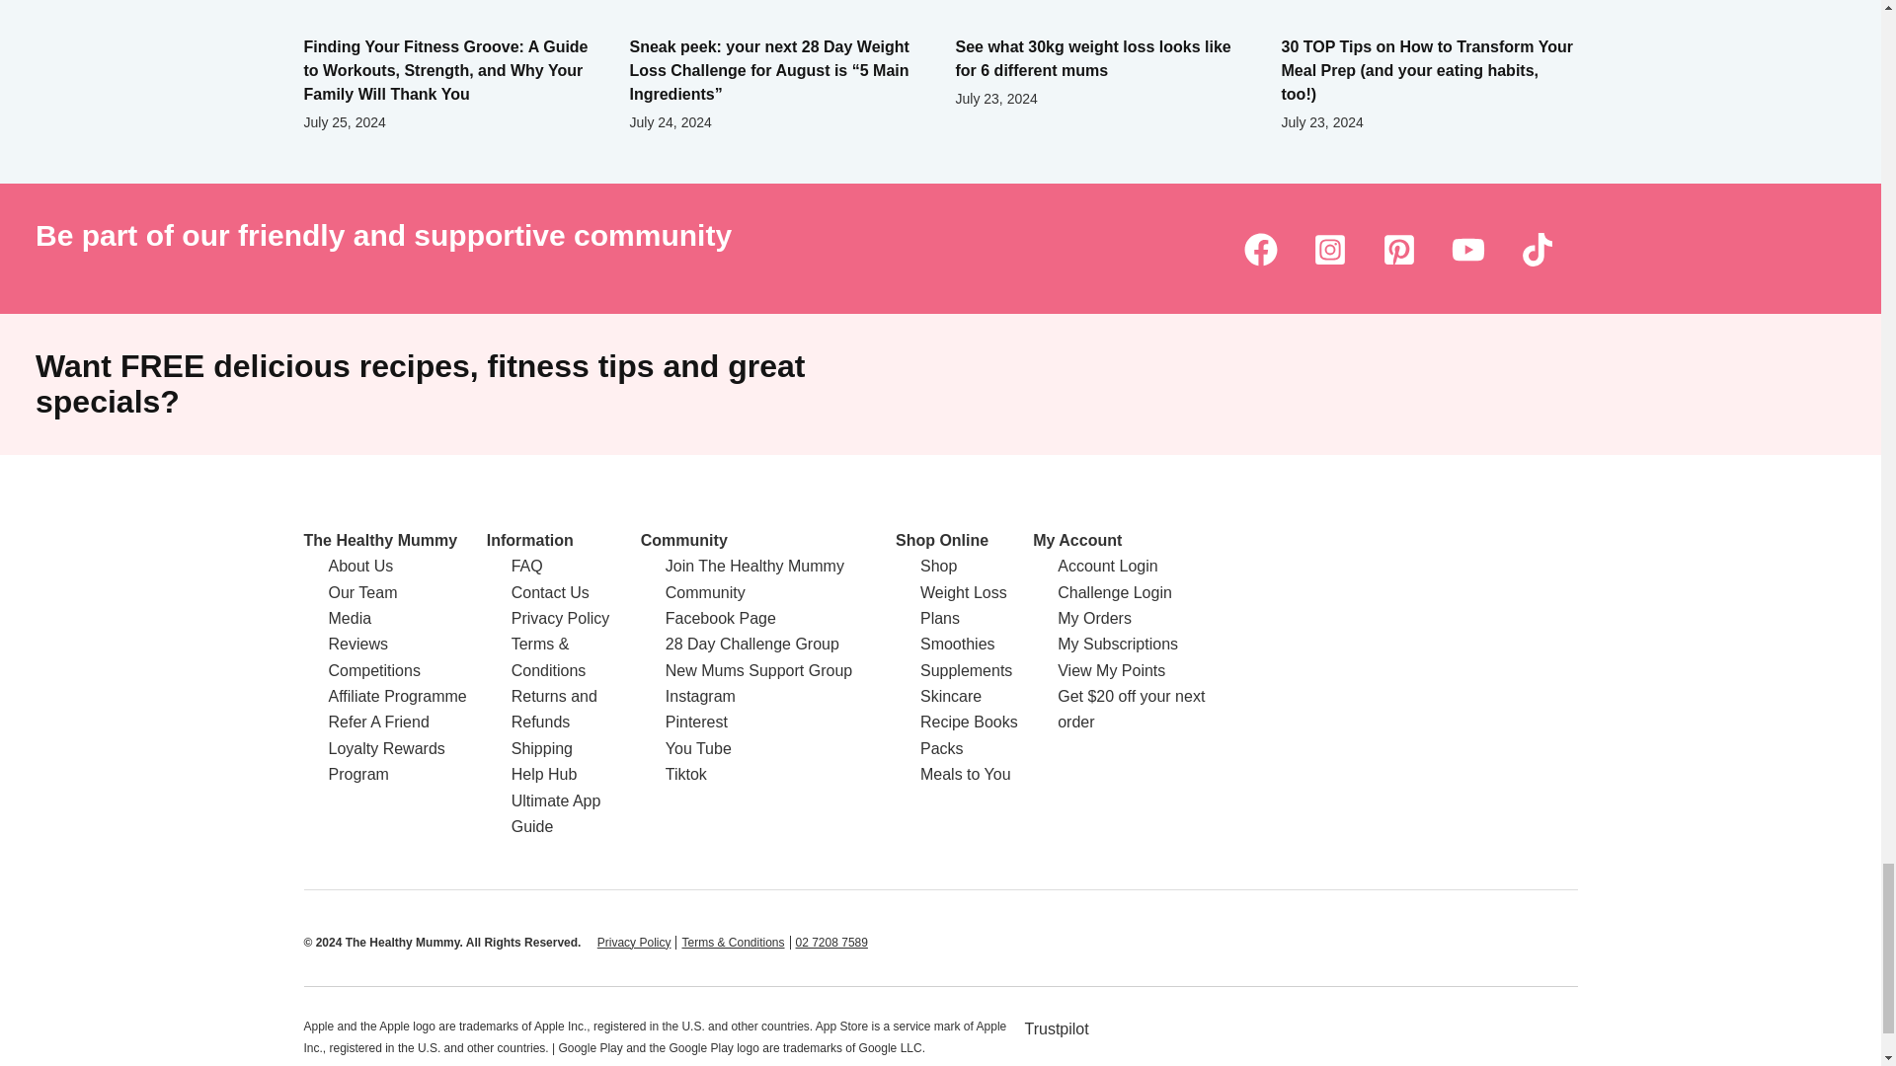 The width and height of the screenshot is (1896, 1066). What do you see at coordinates (1145, 1042) in the screenshot?
I see `download on apple` at bounding box center [1145, 1042].